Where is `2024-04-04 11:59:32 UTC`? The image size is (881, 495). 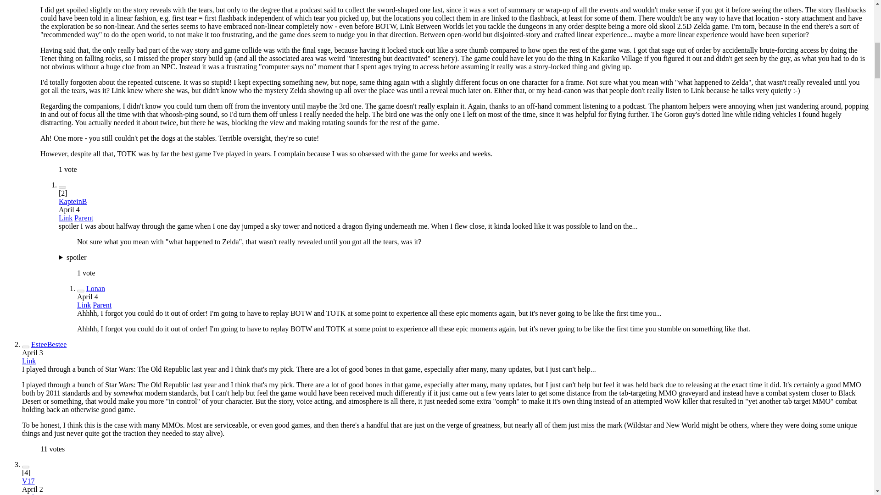
2024-04-04 11:59:32 UTC is located at coordinates (87, 297).